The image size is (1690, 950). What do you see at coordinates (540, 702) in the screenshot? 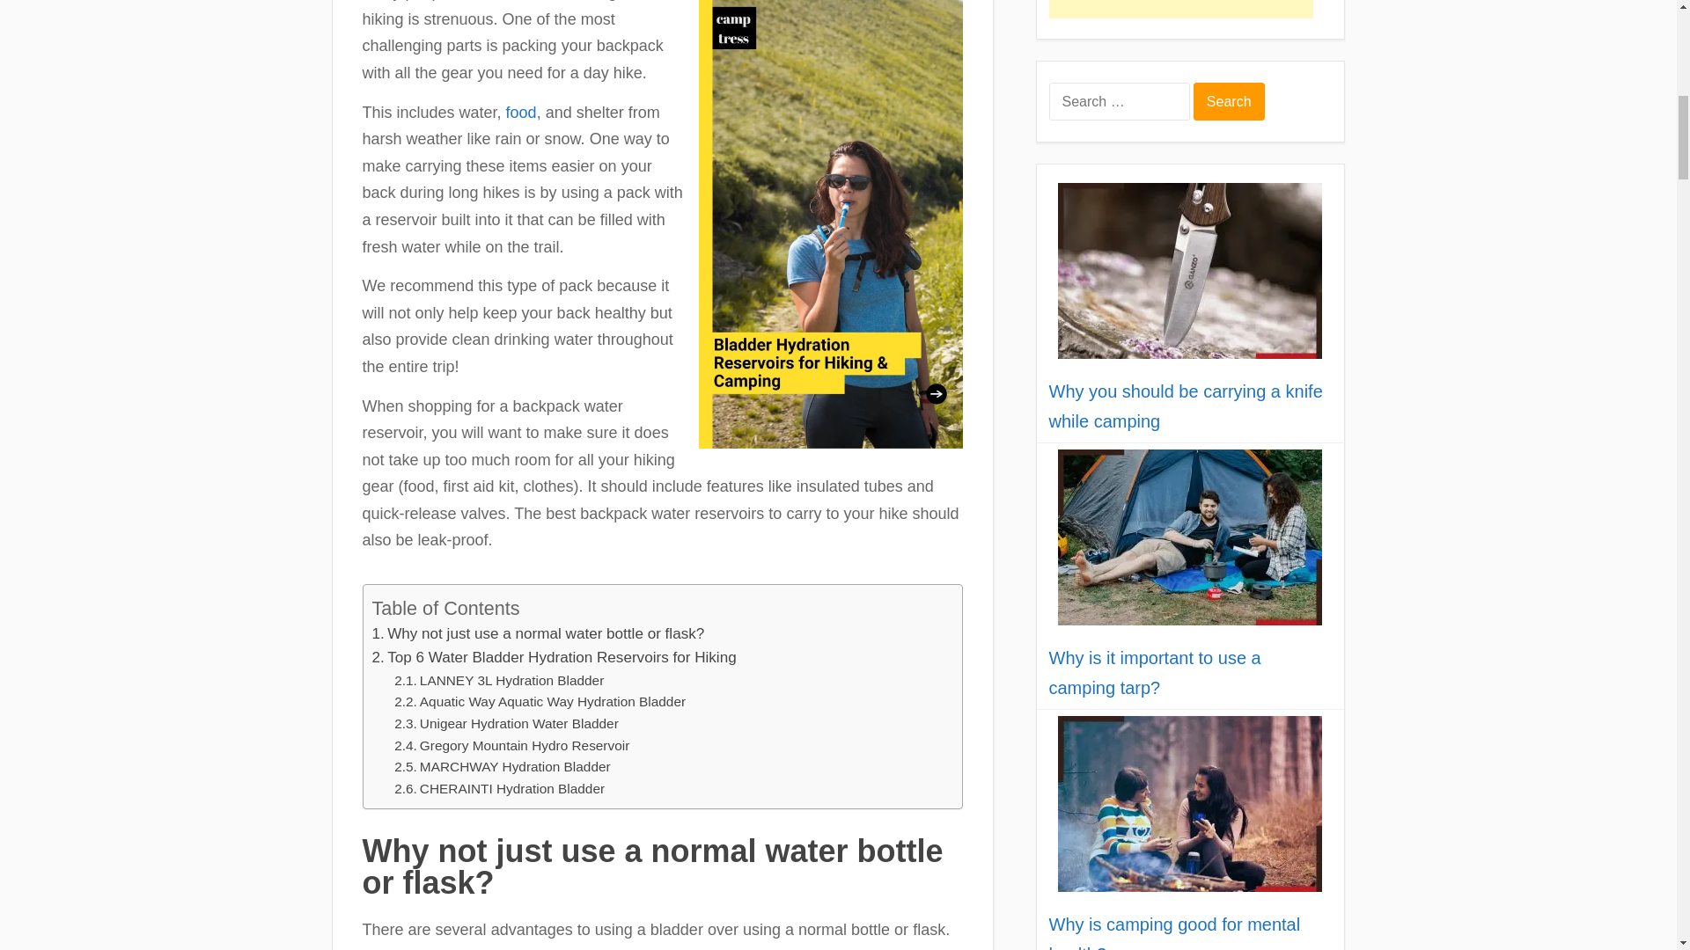
I see `Aquatic Way Aquatic Way Hydration Bladder` at bounding box center [540, 702].